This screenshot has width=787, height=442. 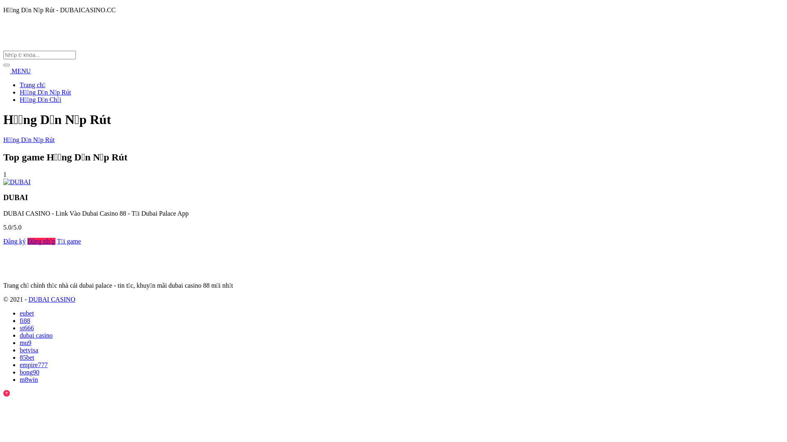 I want to click on bong90, so click(x=30, y=372).